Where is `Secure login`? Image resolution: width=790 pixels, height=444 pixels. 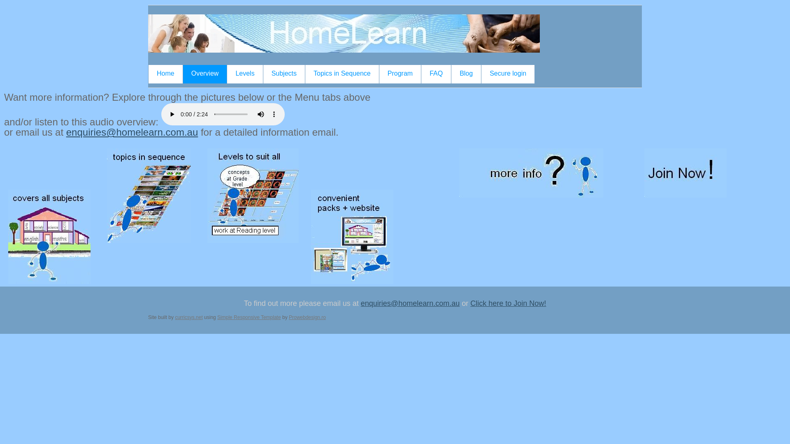
Secure login is located at coordinates (508, 74).